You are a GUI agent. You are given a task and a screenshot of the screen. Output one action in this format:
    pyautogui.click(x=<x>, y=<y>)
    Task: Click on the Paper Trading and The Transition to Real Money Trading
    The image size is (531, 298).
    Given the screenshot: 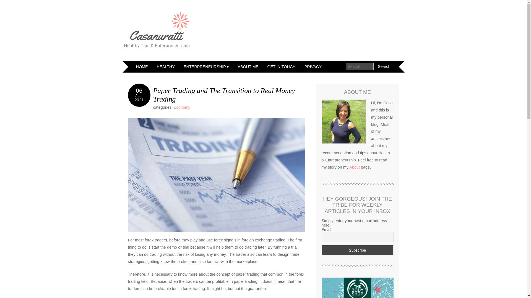 What is the action you would take?
    pyautogui.click(x=224, y=95)
    